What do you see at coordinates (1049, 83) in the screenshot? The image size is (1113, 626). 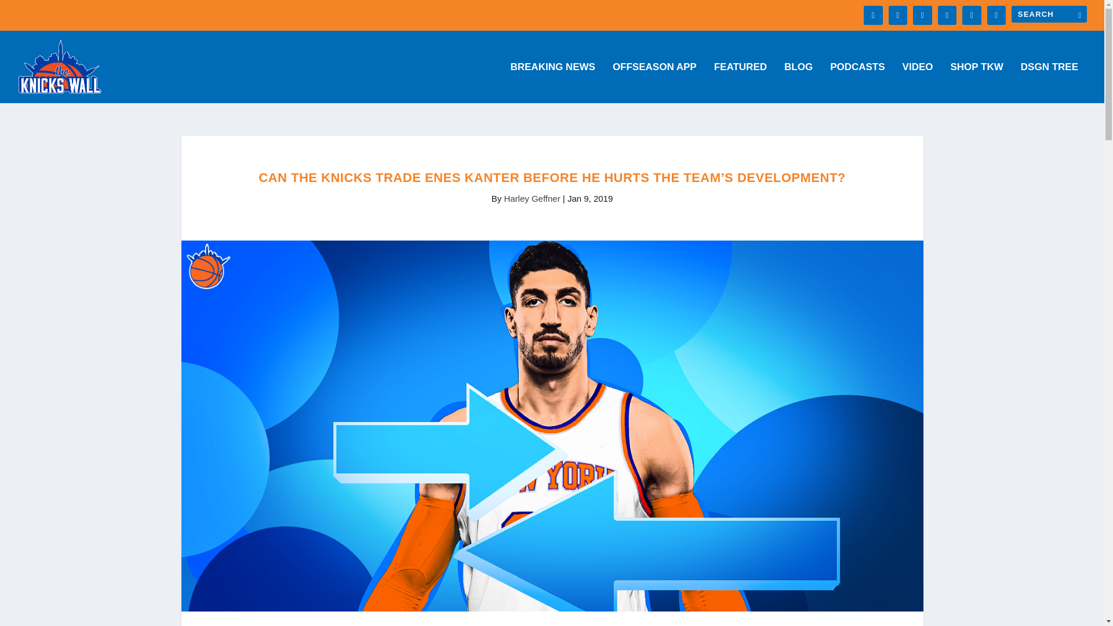 I see `DSGN TREE` at bounding box center [1049, 83].